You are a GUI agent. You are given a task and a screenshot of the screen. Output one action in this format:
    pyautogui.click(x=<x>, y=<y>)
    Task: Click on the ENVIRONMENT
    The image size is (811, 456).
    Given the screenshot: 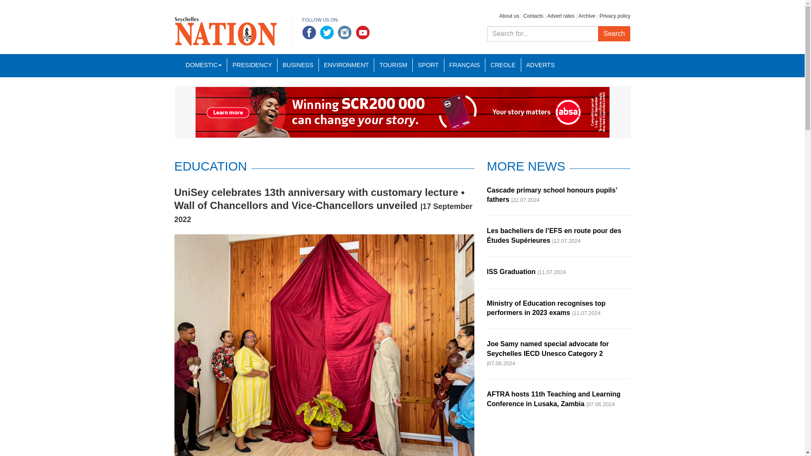 What is the action you would take?
    pyautogui.click(x=346, y=65)
    